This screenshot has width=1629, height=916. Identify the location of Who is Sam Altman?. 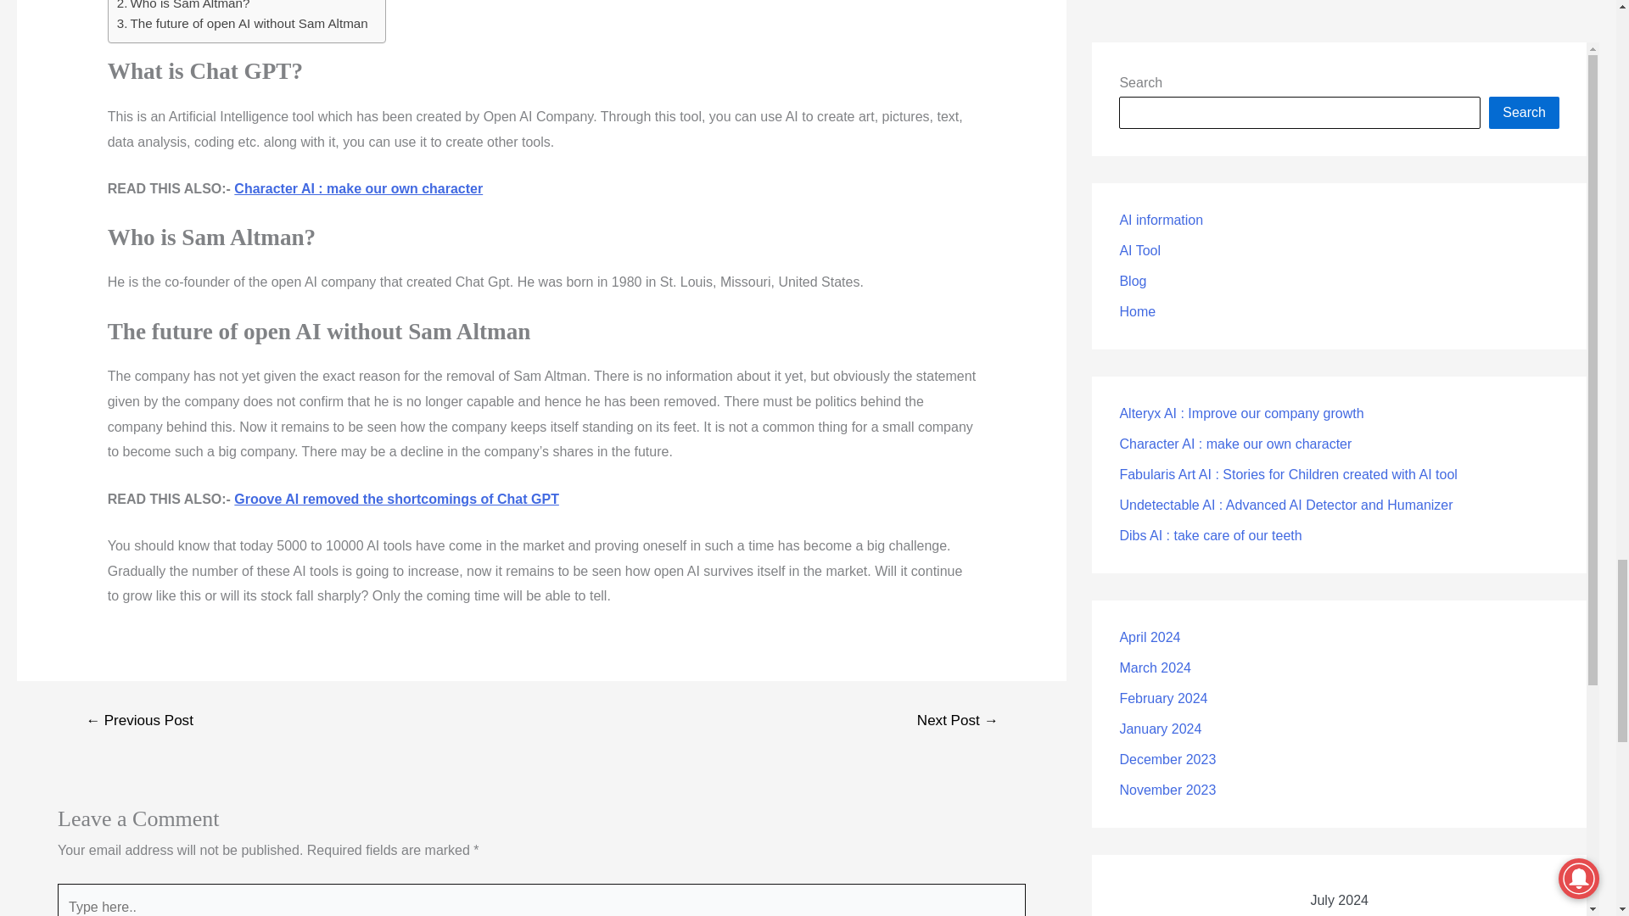
(183, 7).